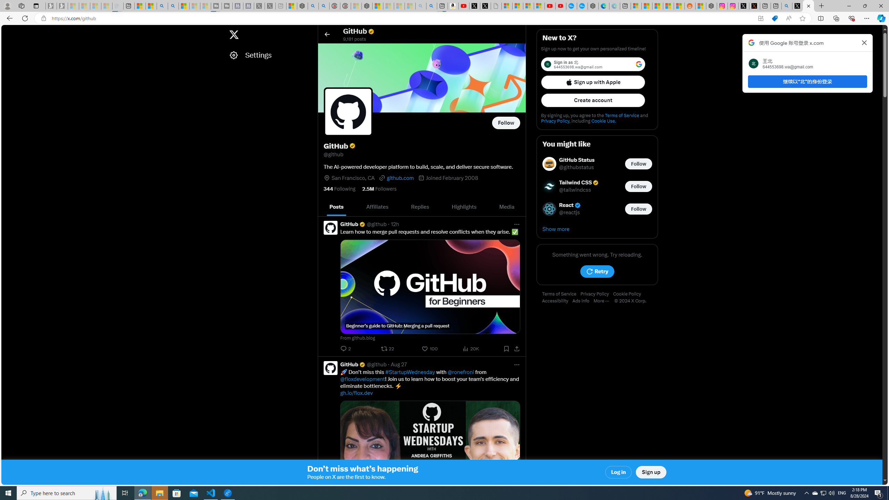 This screenshot has width=889, height=500. I want to click on Provides details about verified accounts., so click(352, 146).